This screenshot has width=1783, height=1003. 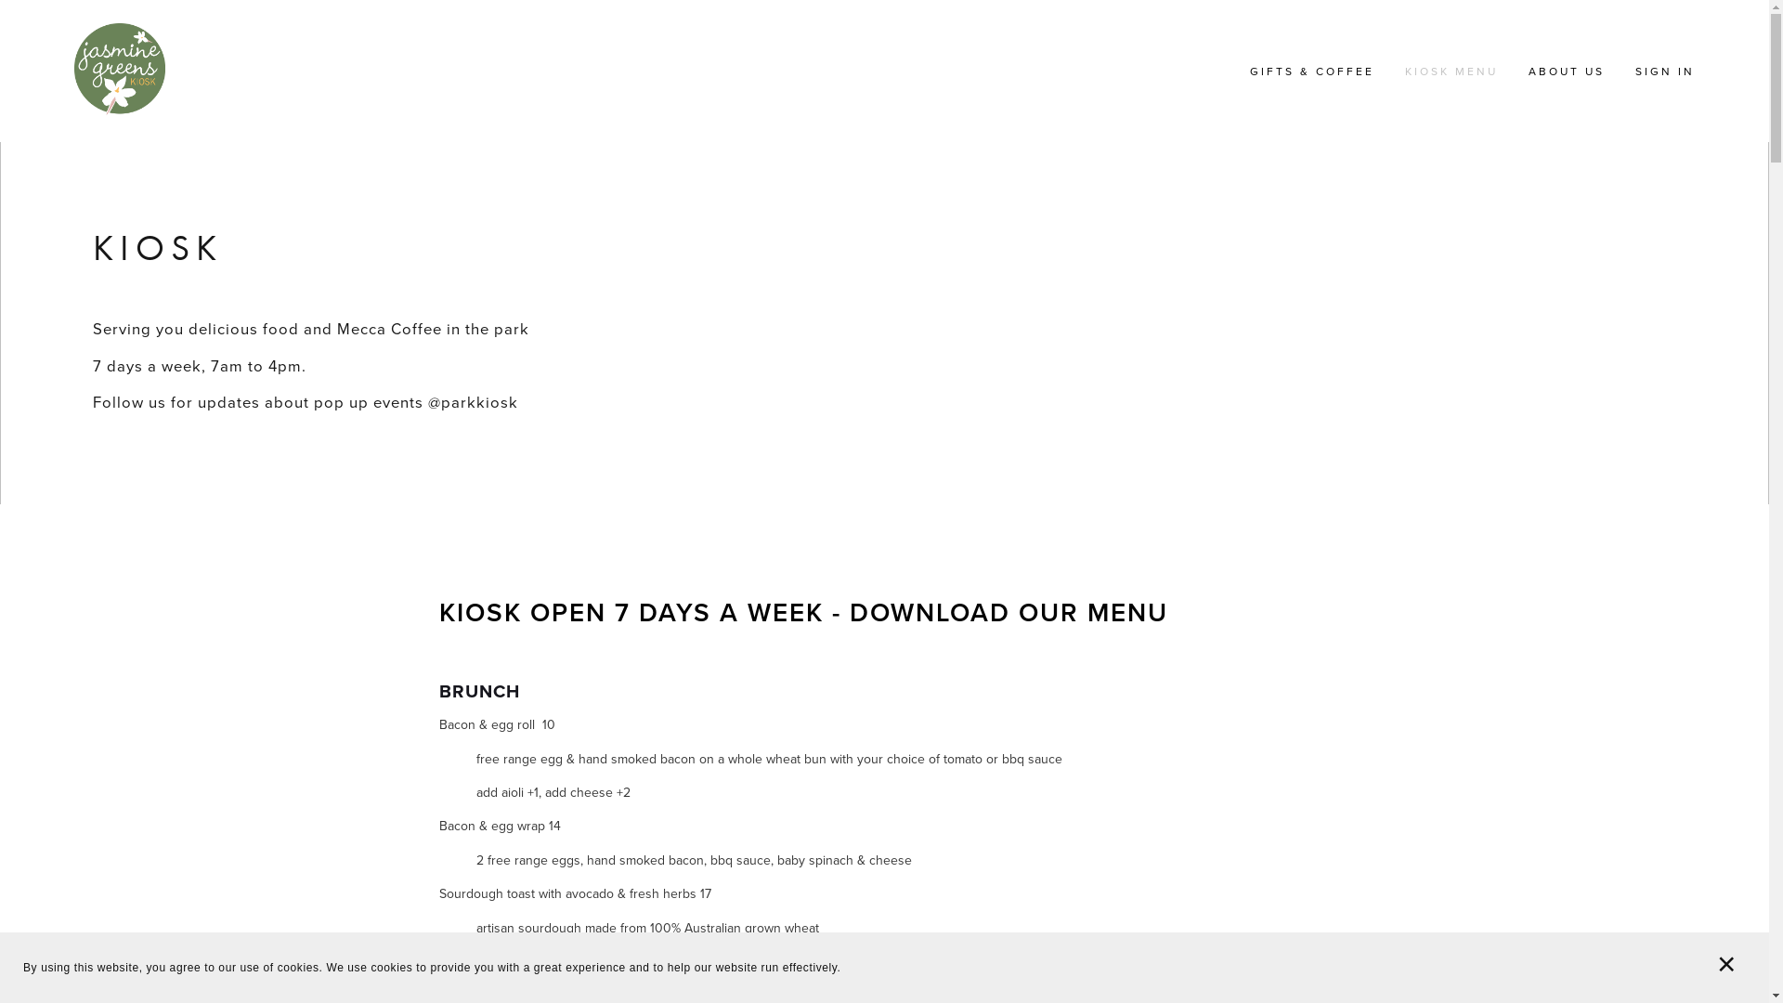 What do you see at coordinates (1665, 72) in the screenshot?
I see `SIGN IN` at bounding box center [1665, 72].